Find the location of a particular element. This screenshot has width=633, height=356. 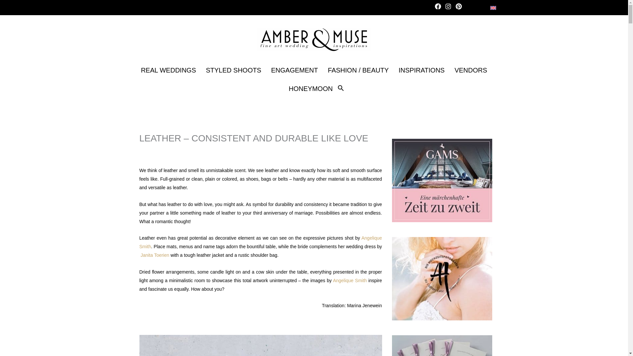

INSPIRATIONS is located at coordinates (421, 70).